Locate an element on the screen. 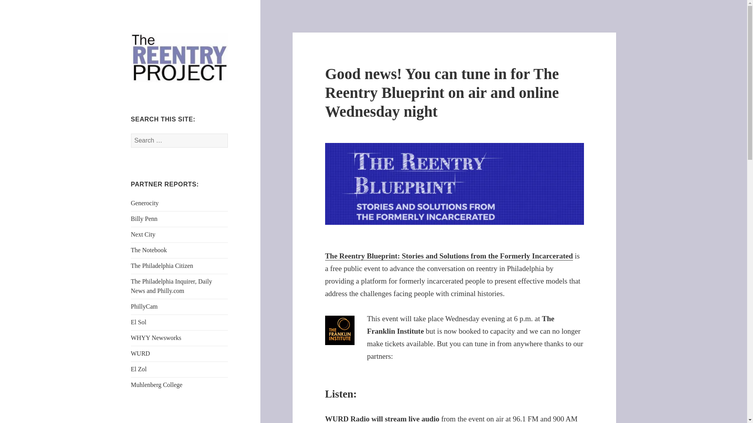 This screenshot has height=423, width=753. The Philadelphia Inquirer, Daily News and Philly.com is located at coordinates (172, 286).